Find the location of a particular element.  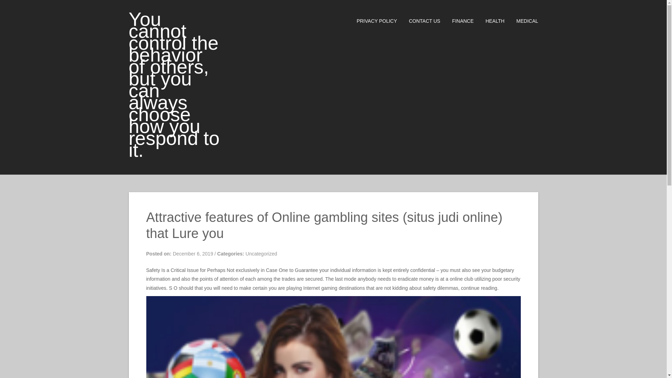

CONTACT US is located at coordinates (419, 21).